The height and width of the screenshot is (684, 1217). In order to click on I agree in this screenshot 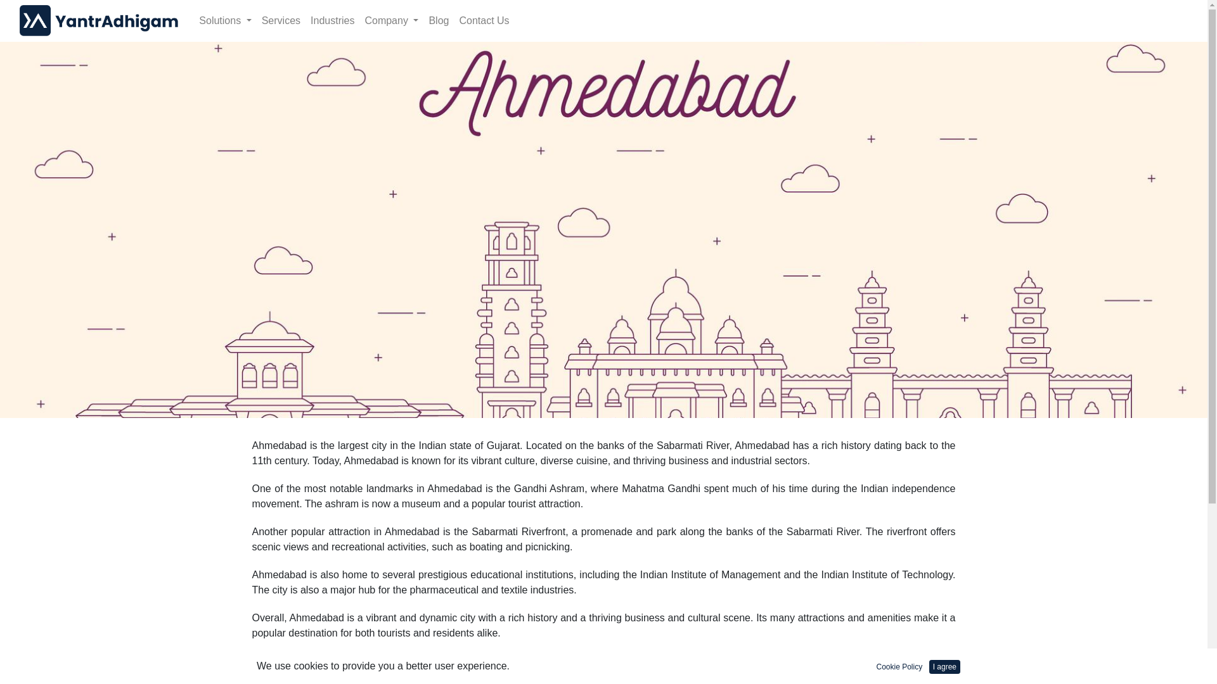, I will do `click(944, 666)`.